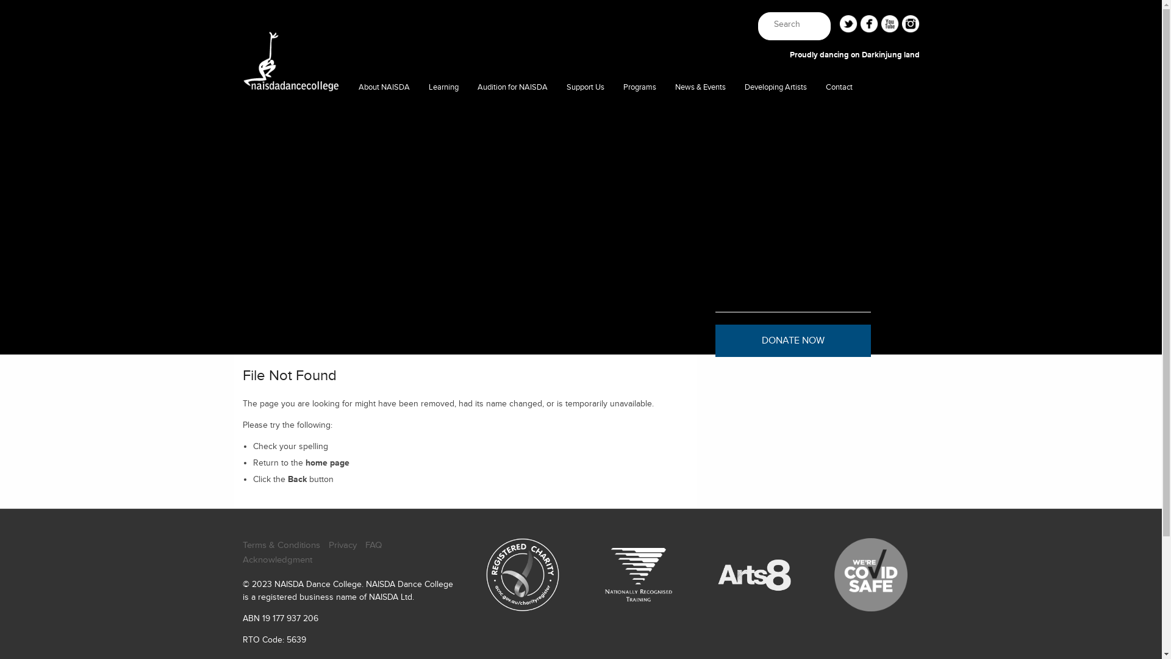 The width and height of the screenshot is (1171, 659). I want to click on Training At NAISDA, so click(444, 113).